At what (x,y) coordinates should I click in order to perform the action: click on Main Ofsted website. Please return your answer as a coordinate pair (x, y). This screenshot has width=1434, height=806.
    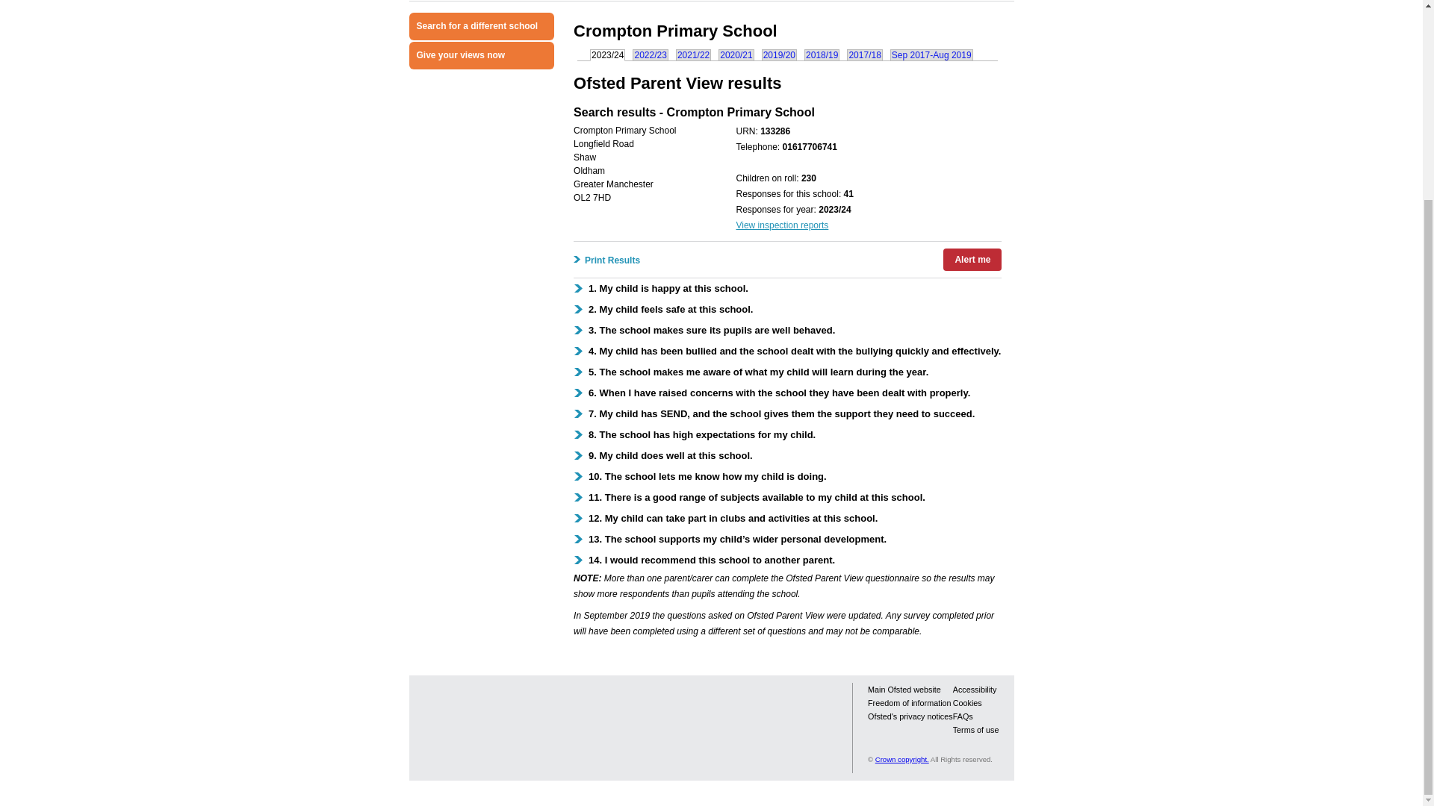
    Looking at the image, I should click on (904, 690).